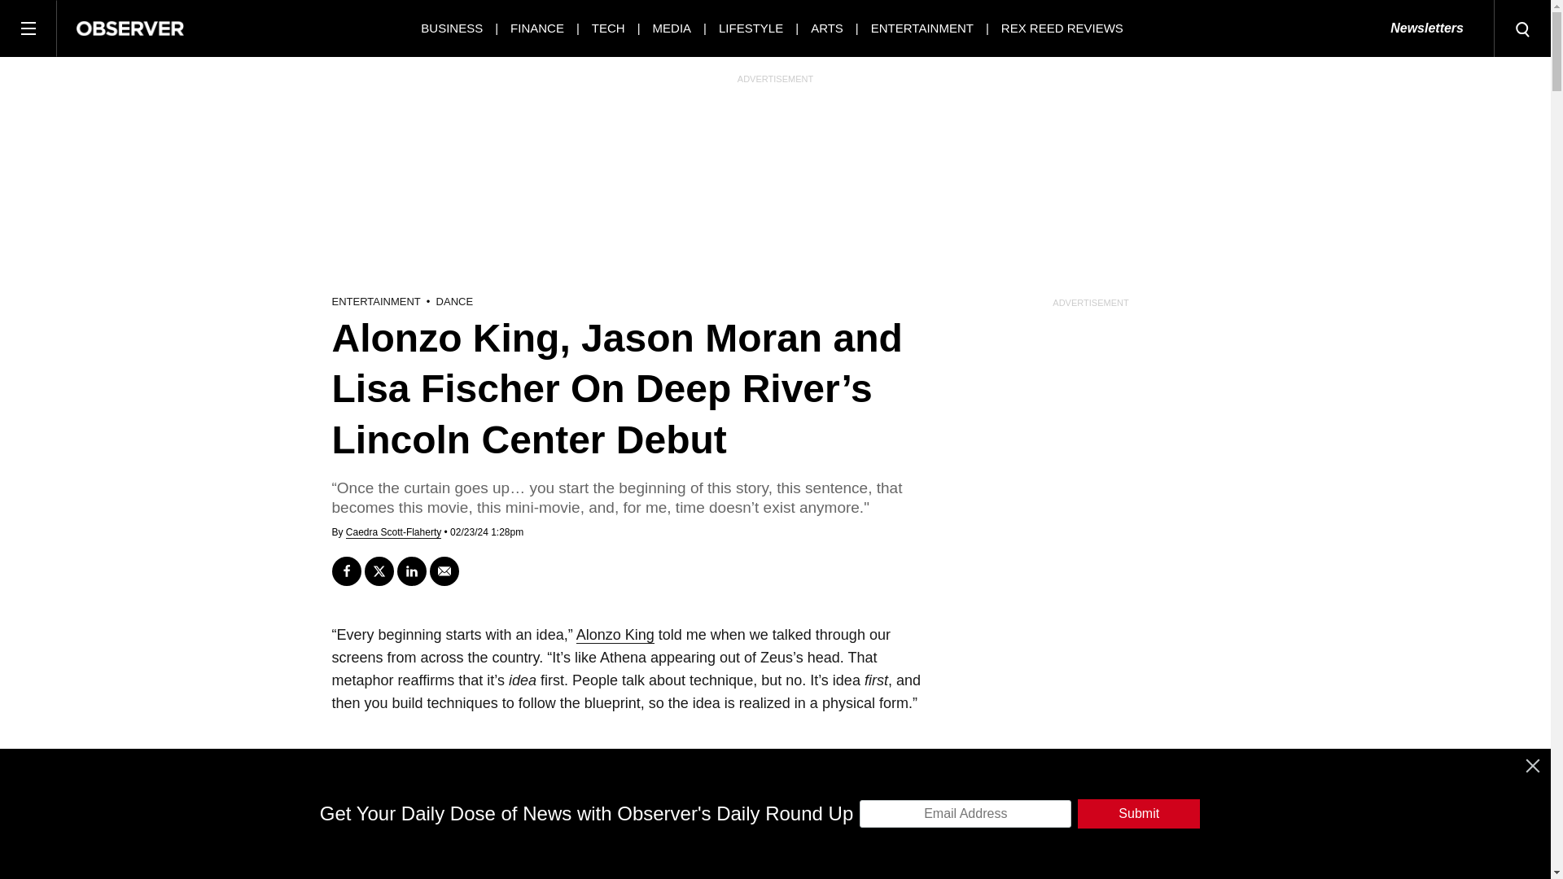 The image size is (1563, 879). I want to click on FINANCE, so click(537, 28).